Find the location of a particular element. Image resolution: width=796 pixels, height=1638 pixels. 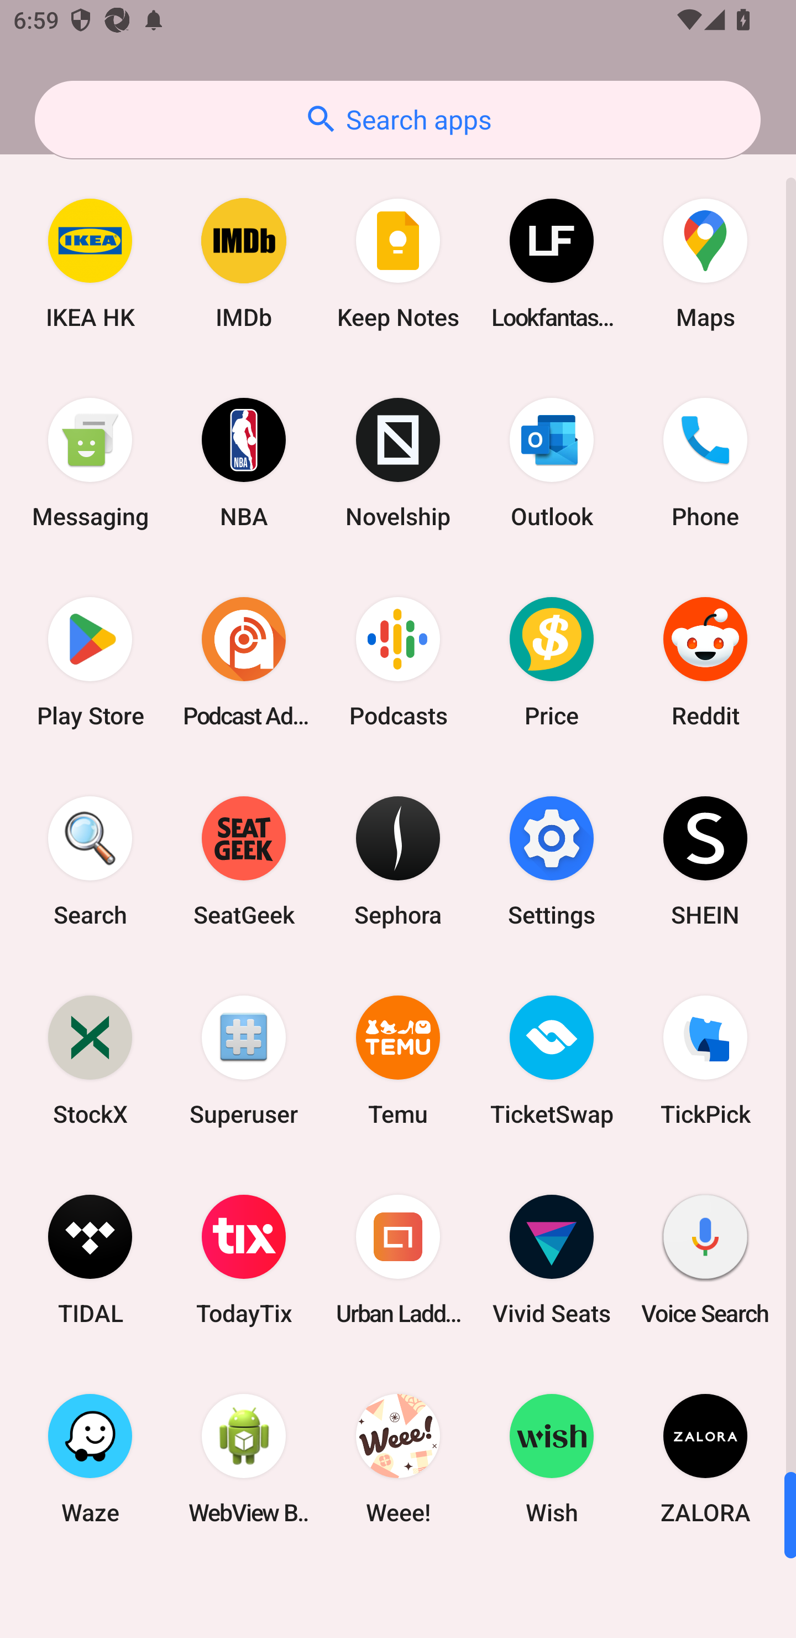

Search is located at coordinates (90, 861).